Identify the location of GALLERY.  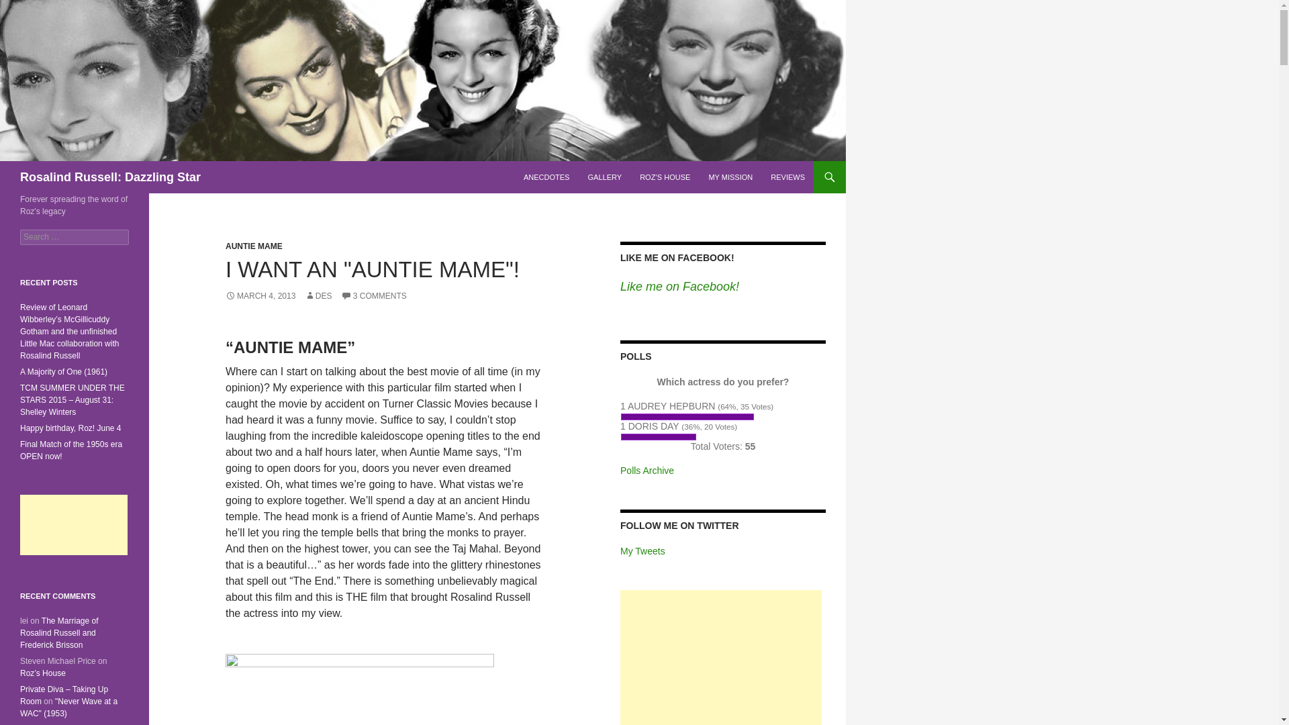
(605, 177).